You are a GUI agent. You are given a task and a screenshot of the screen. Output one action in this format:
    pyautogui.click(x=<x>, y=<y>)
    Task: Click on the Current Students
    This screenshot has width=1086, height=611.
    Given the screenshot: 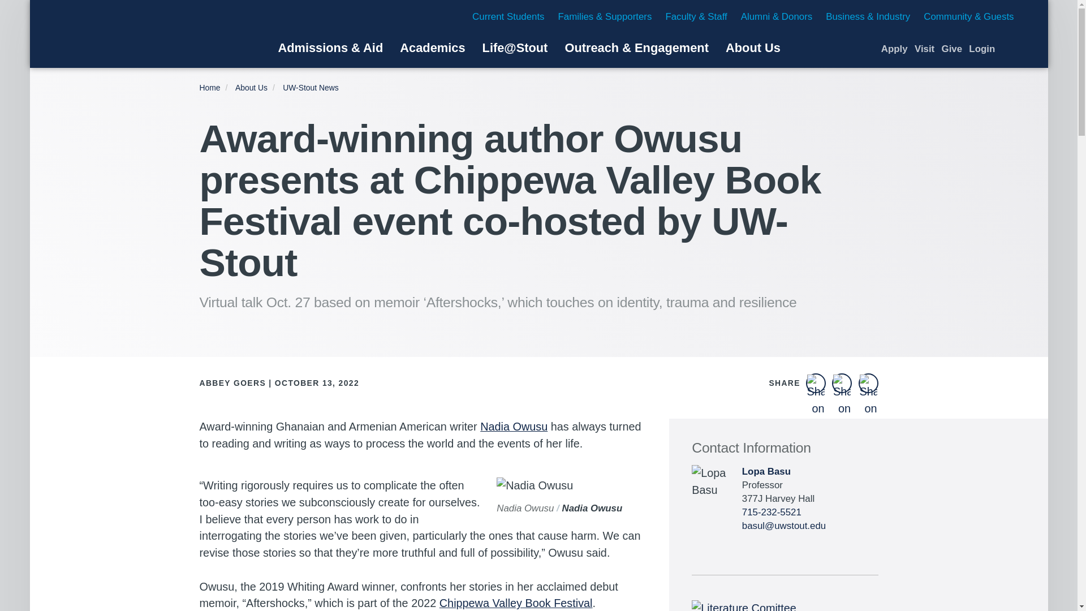 What is the action you would take?
    pyautogui.click(x=508, y=16)
    